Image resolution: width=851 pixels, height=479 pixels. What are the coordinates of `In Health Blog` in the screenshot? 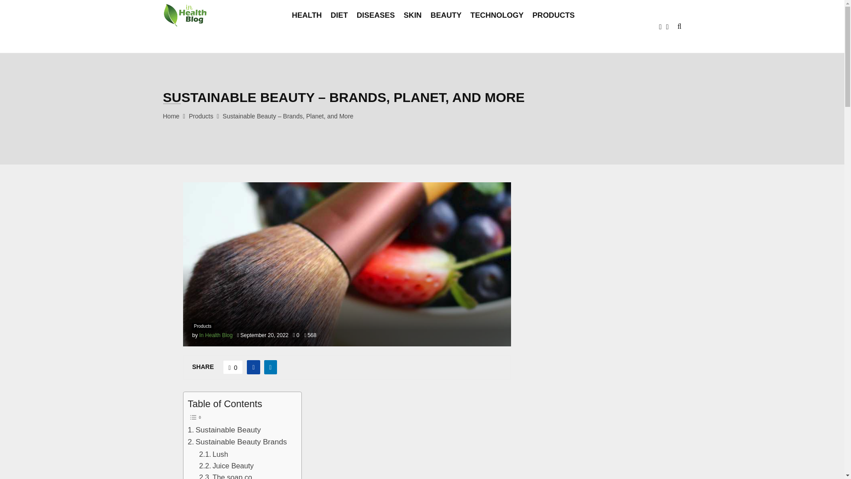 It's located at (215, 335).